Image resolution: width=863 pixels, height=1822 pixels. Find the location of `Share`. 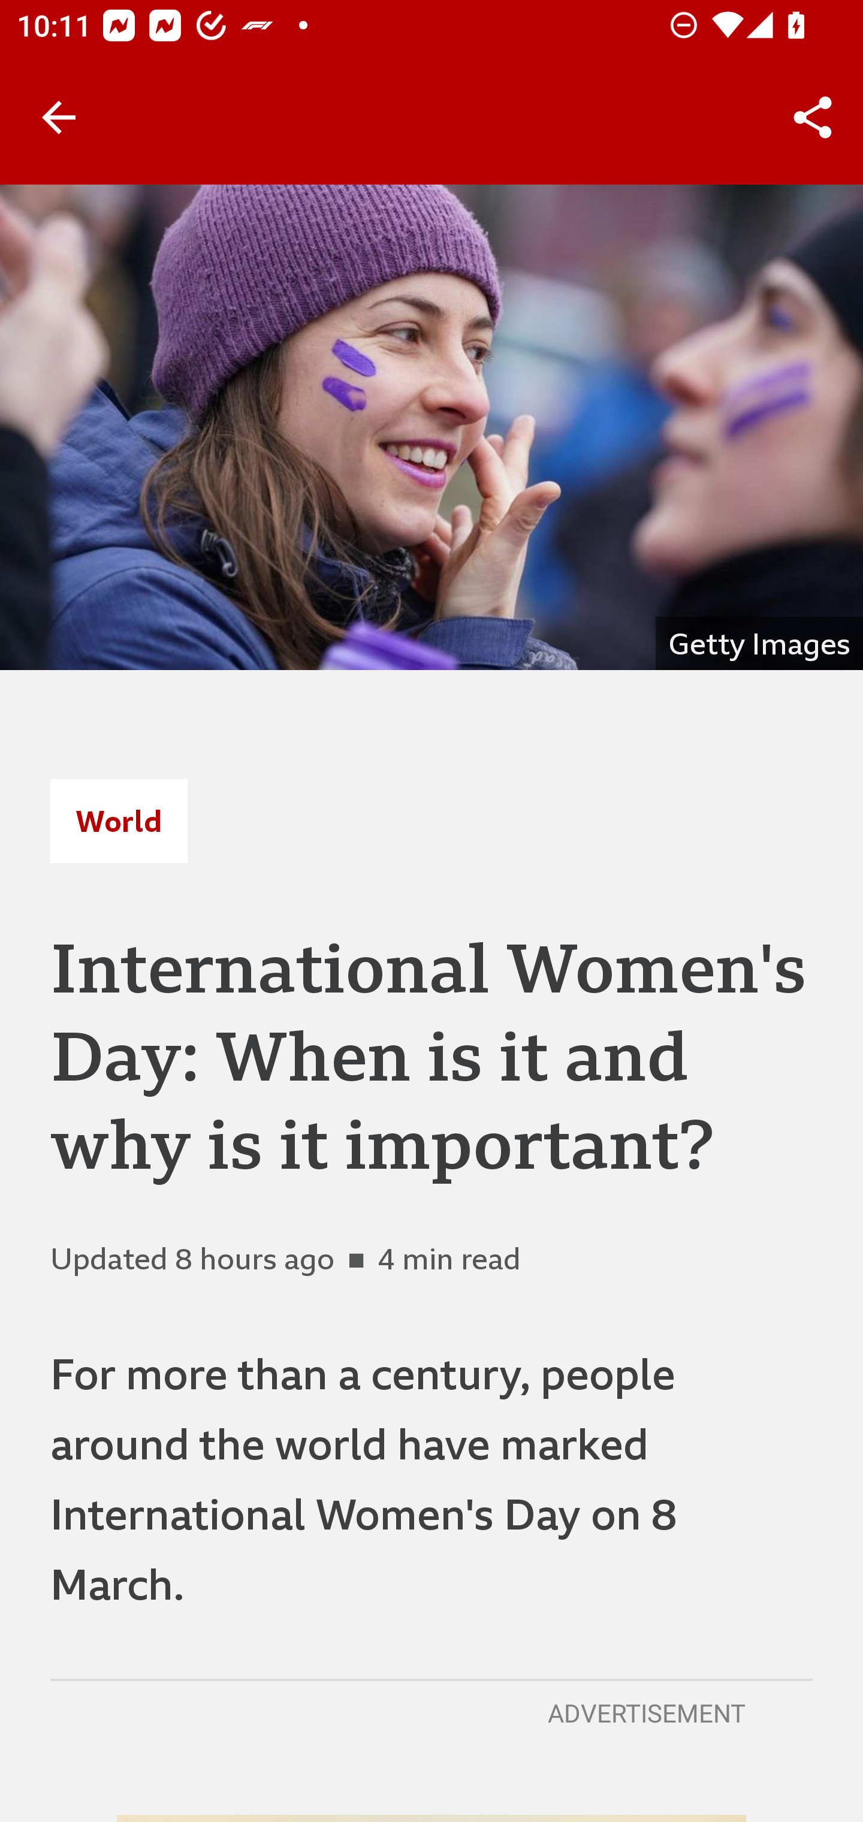

Share is located at coordinates (813, 117).